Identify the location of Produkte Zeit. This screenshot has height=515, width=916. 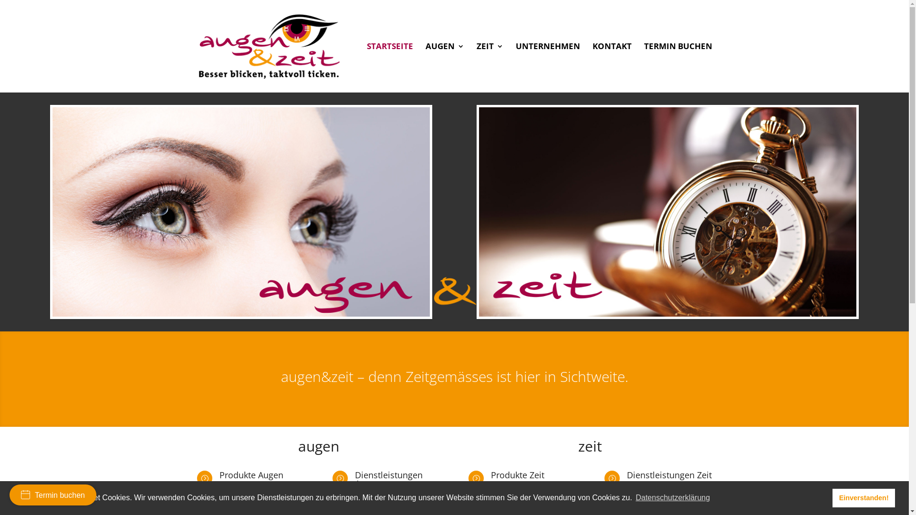
(518, 475).